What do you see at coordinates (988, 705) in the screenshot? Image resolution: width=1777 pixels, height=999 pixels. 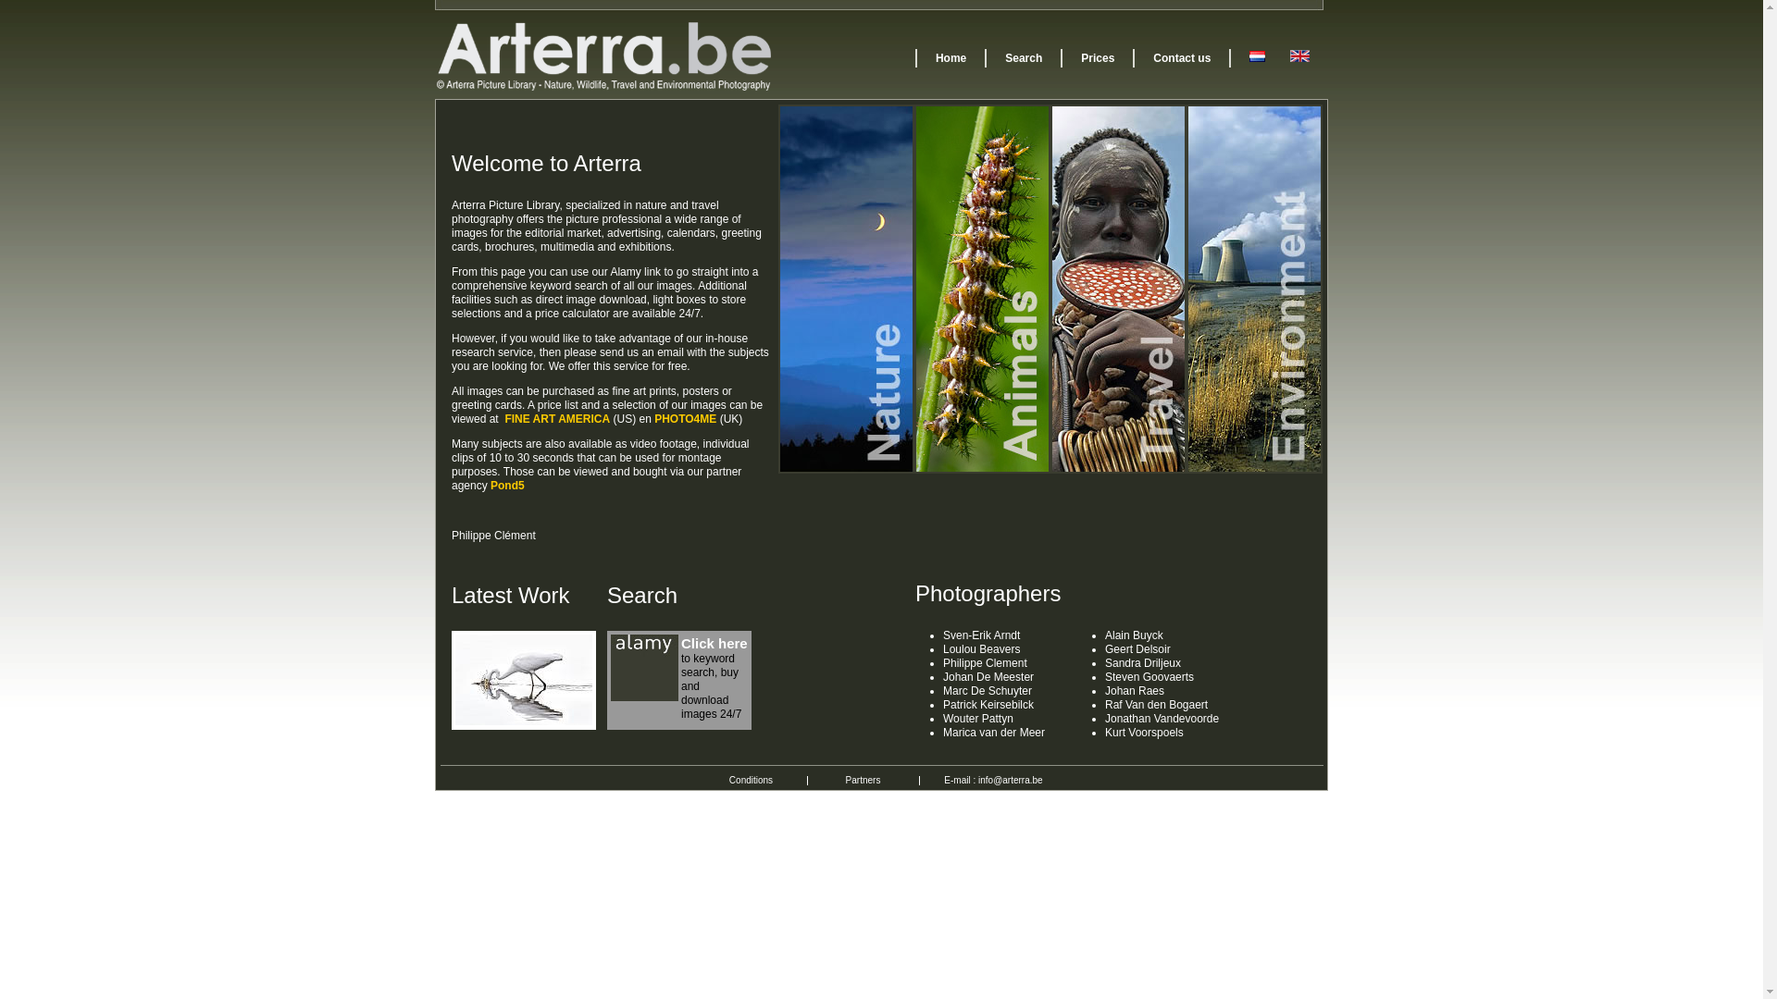 I see `Patrick Keirsebilck` at bounding box center [988, 705].